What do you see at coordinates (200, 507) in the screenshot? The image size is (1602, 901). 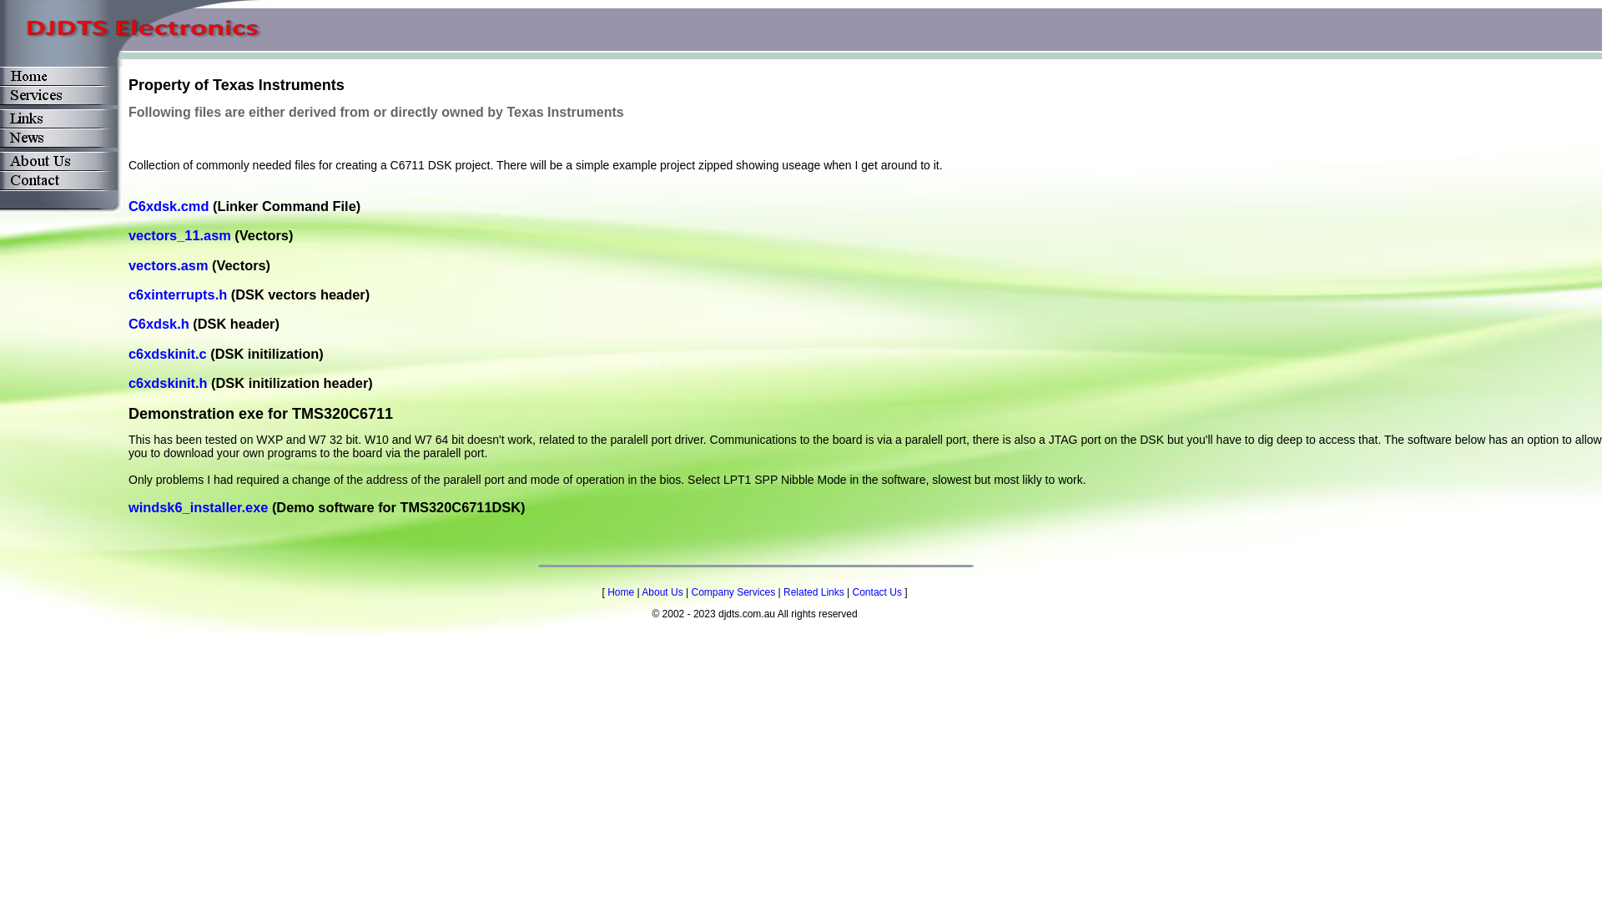 I see `windsk6_installer.exe` at bounding box center [200, 507].